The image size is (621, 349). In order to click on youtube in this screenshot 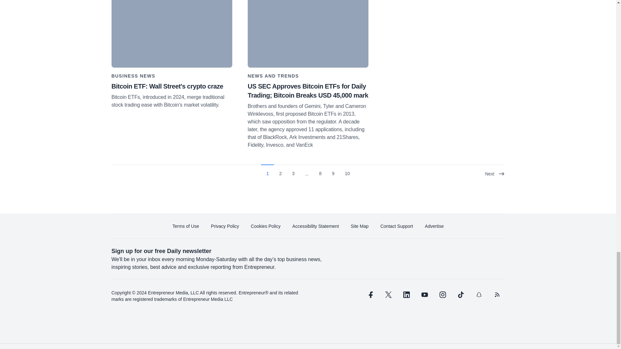, I will do `click(424, 295)`.